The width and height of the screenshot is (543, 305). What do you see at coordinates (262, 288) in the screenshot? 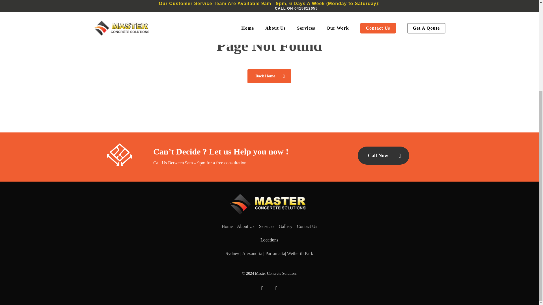
I see `facebook` at bounding box center [262, 288].